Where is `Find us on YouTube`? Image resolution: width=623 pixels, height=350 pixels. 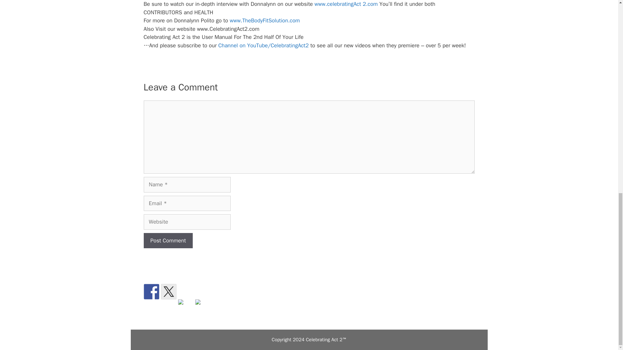
Find us on YouTube is located at coordinates (180, 302).